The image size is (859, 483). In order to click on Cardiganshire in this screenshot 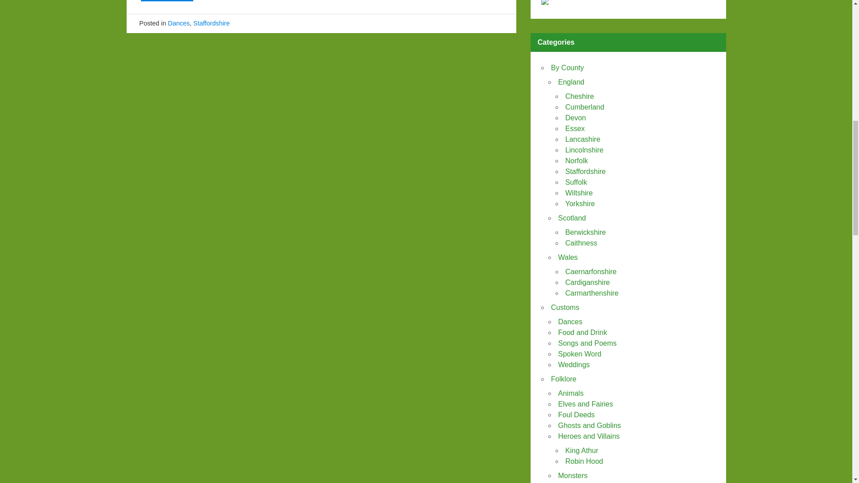, I will do `click(587, 283)`.